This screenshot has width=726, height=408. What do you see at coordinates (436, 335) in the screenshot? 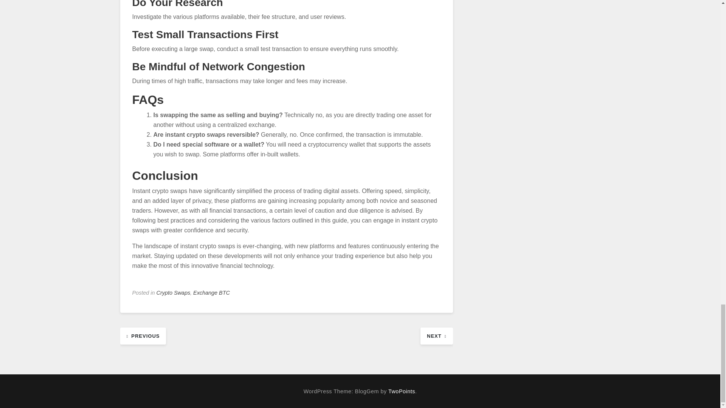
I see `NEXT` at bounding box center [436, 335].